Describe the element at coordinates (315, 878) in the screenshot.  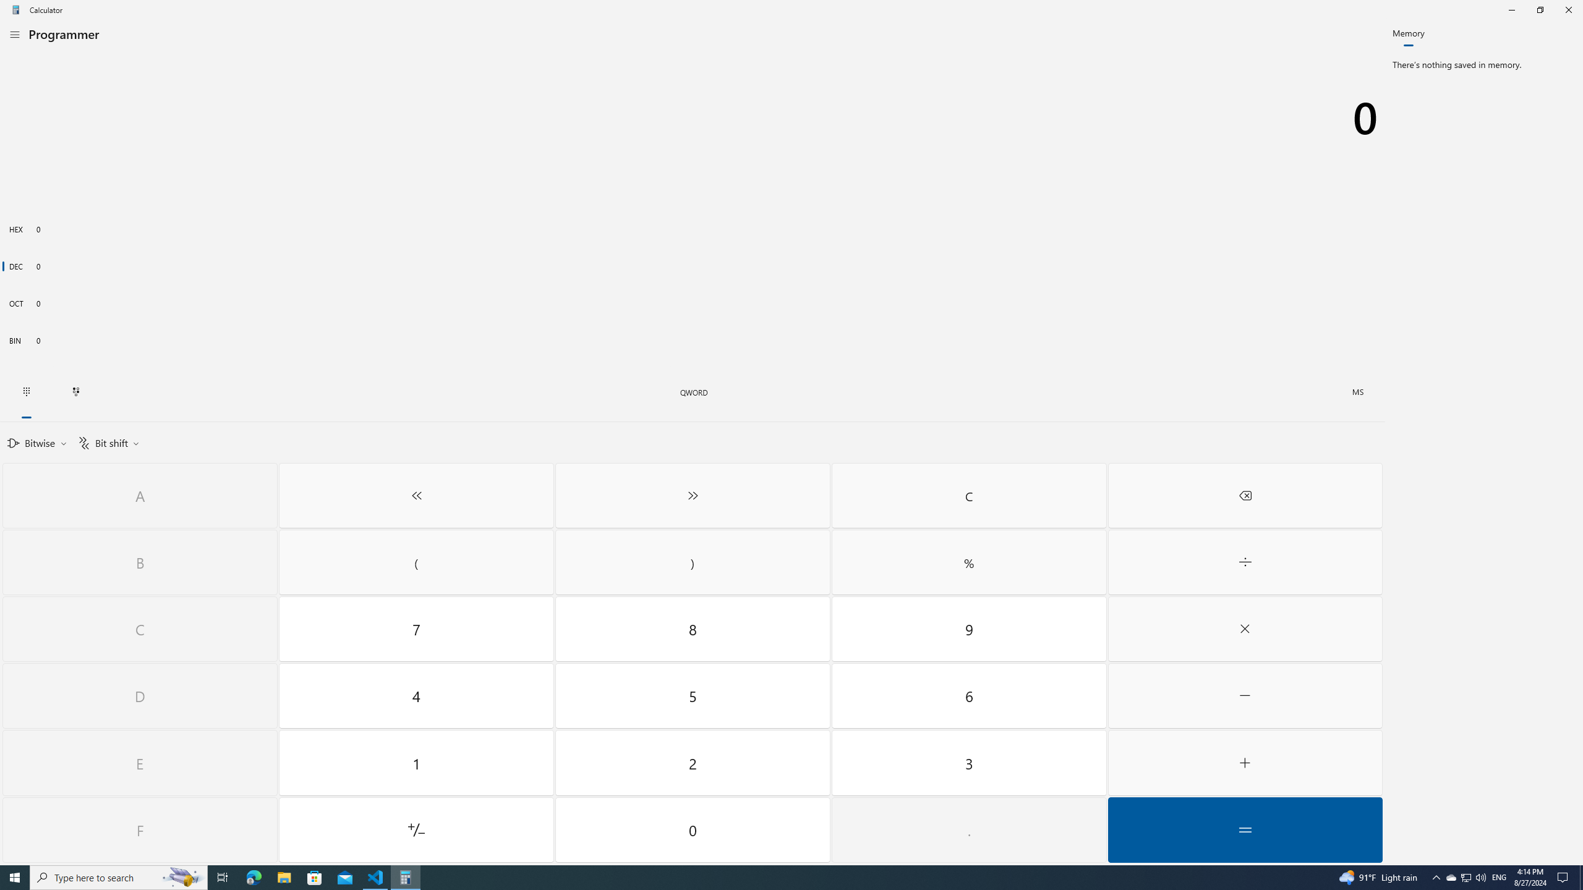
I see `Microsoft Store` at that location.